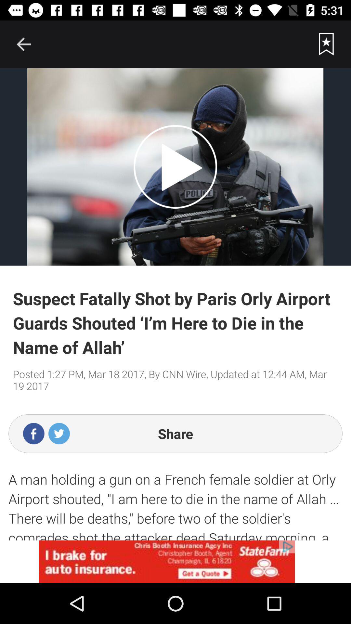 The height and width of the screenshot is (624, 351). I want to click on select the advertisement, so click(175, 562).